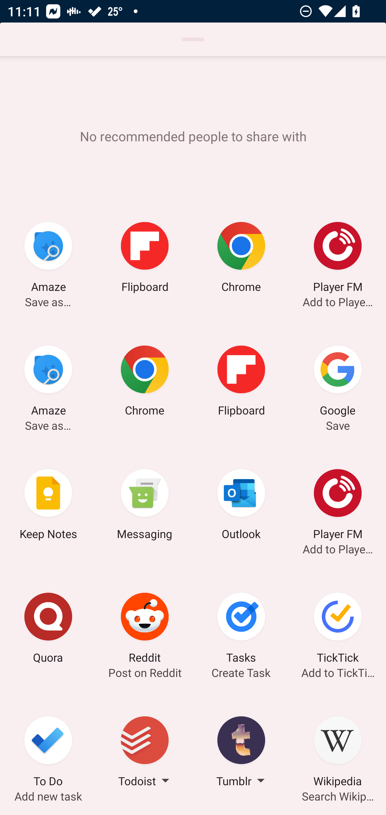  What do you see at coordinates (241, 258) in the screenshot?
I see `Chrome` at bounding box center [241, 258].